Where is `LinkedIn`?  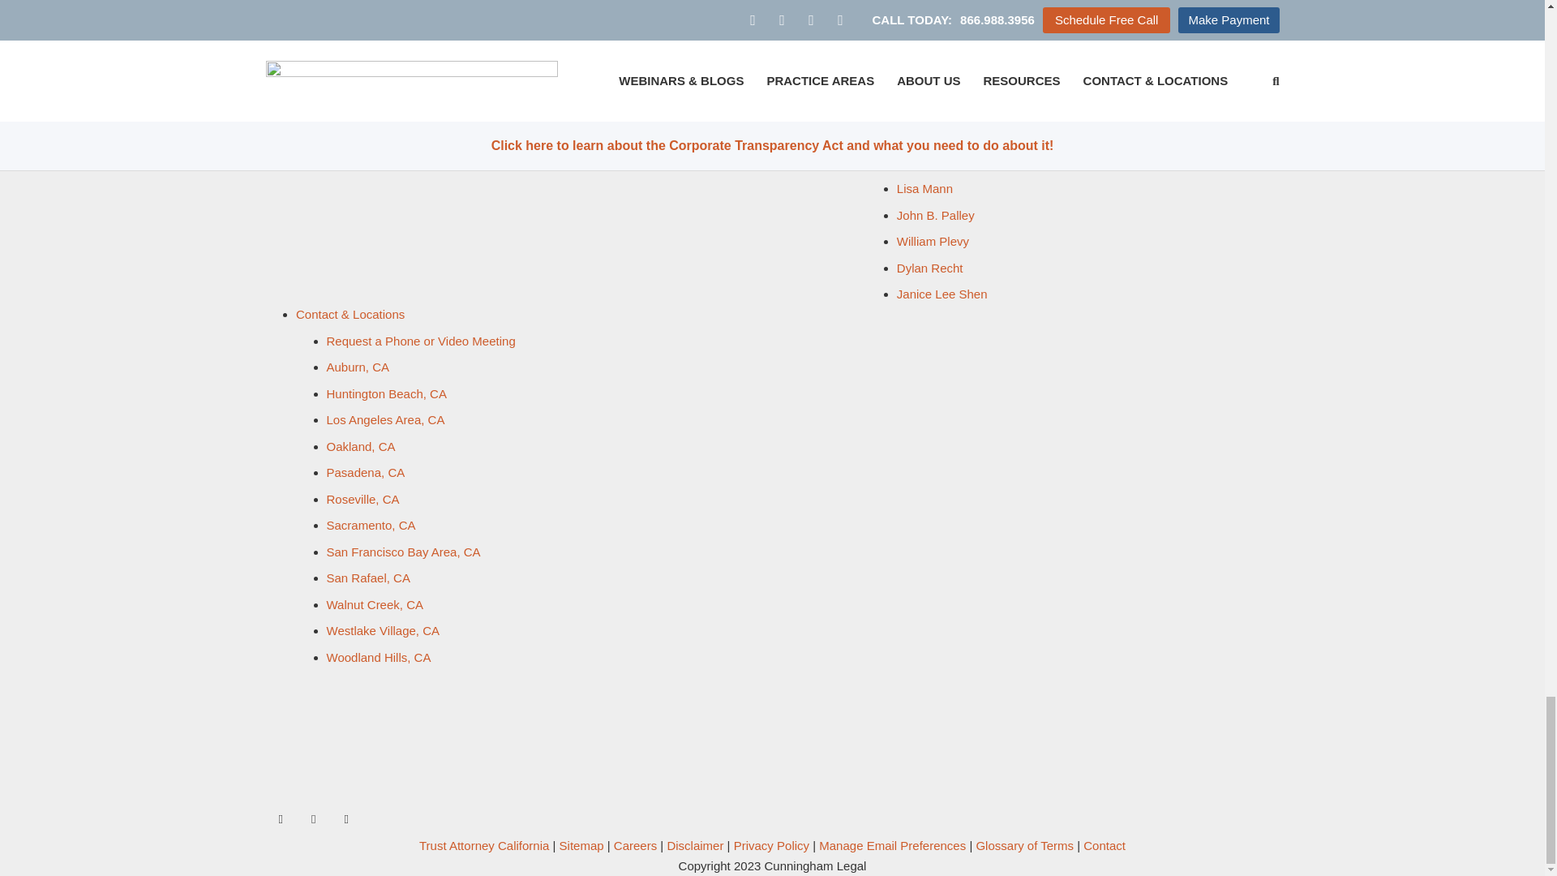 LinkedIn is located at coordinates (345, 820).